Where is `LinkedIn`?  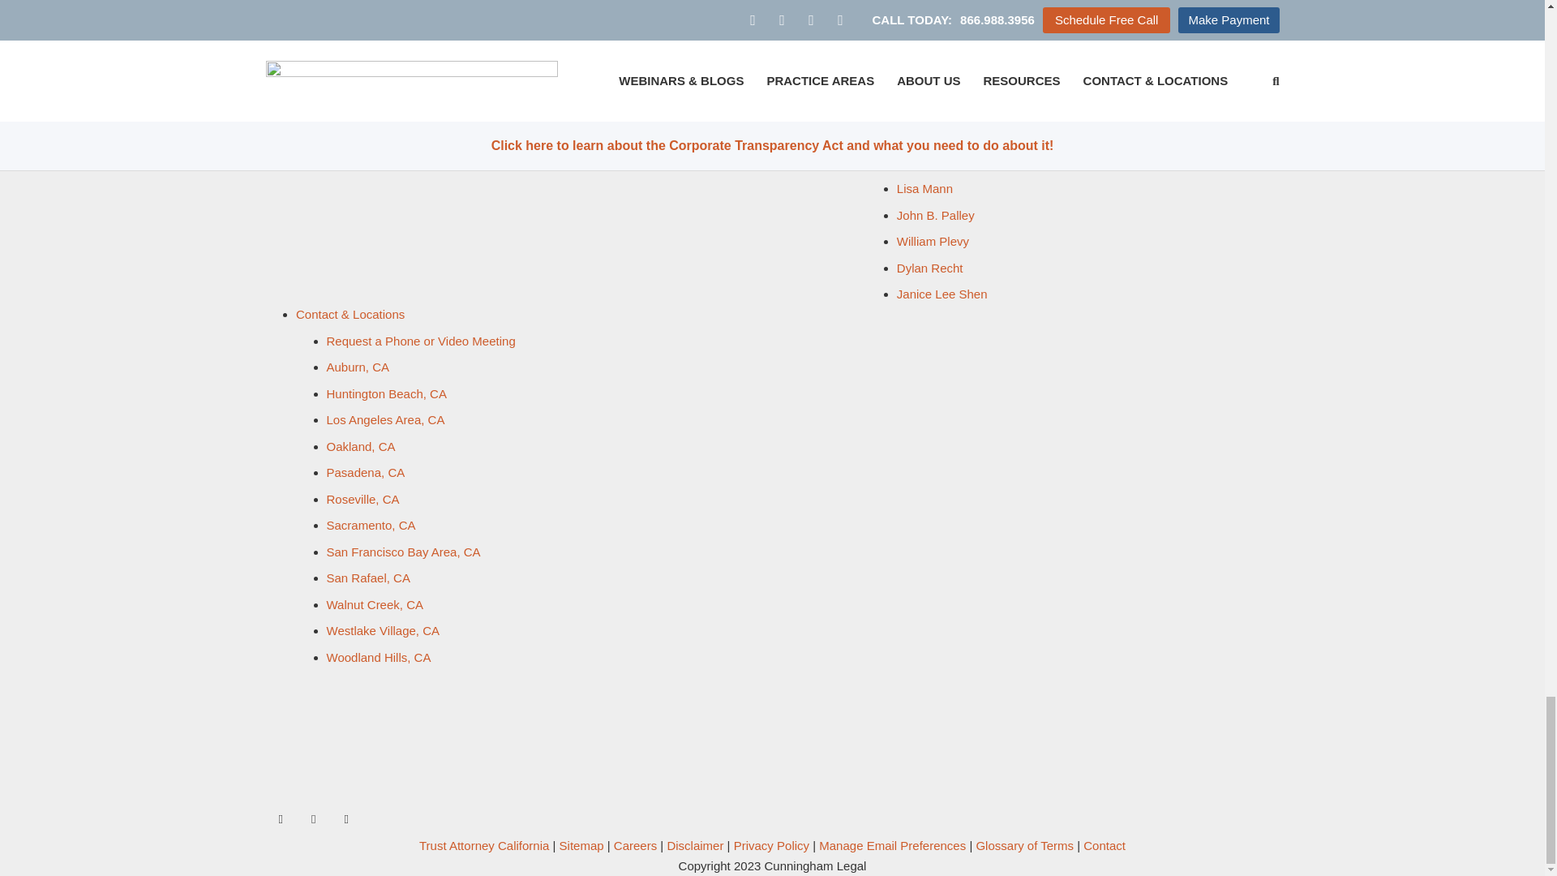 LinkedIn is located at coordinates (345, 820).